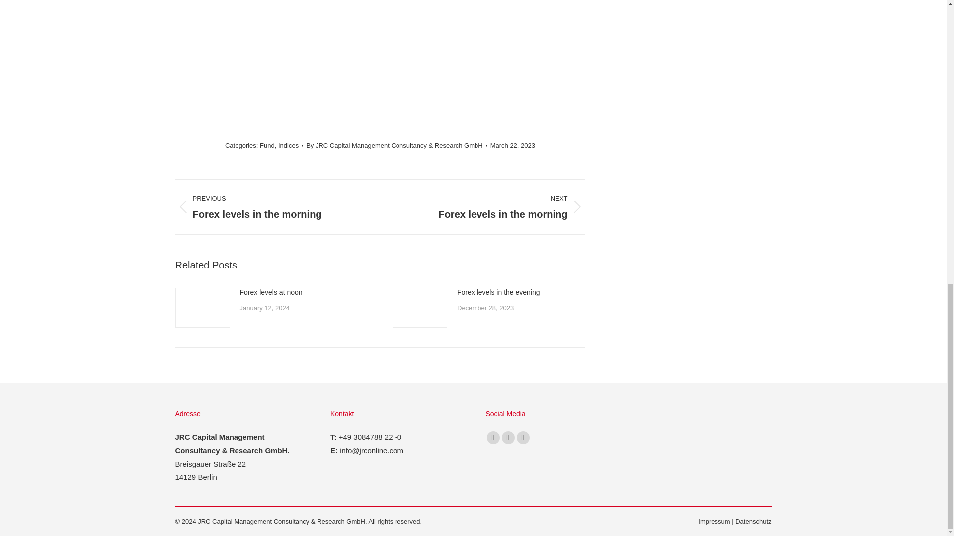  I want to click on X page opens in new window, so click(493, 438).